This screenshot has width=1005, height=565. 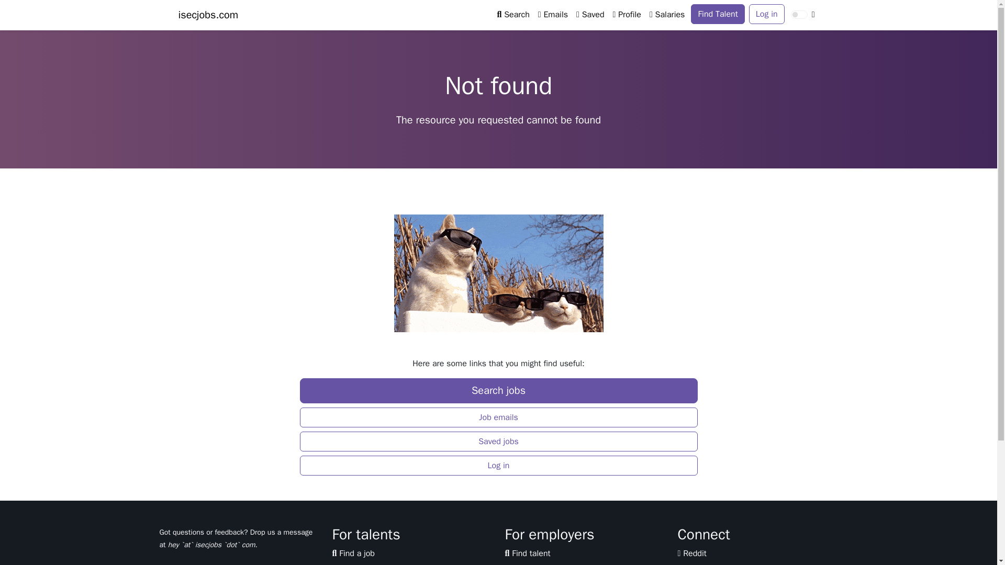 I want to click on Emails, so click(x=553, y=14).